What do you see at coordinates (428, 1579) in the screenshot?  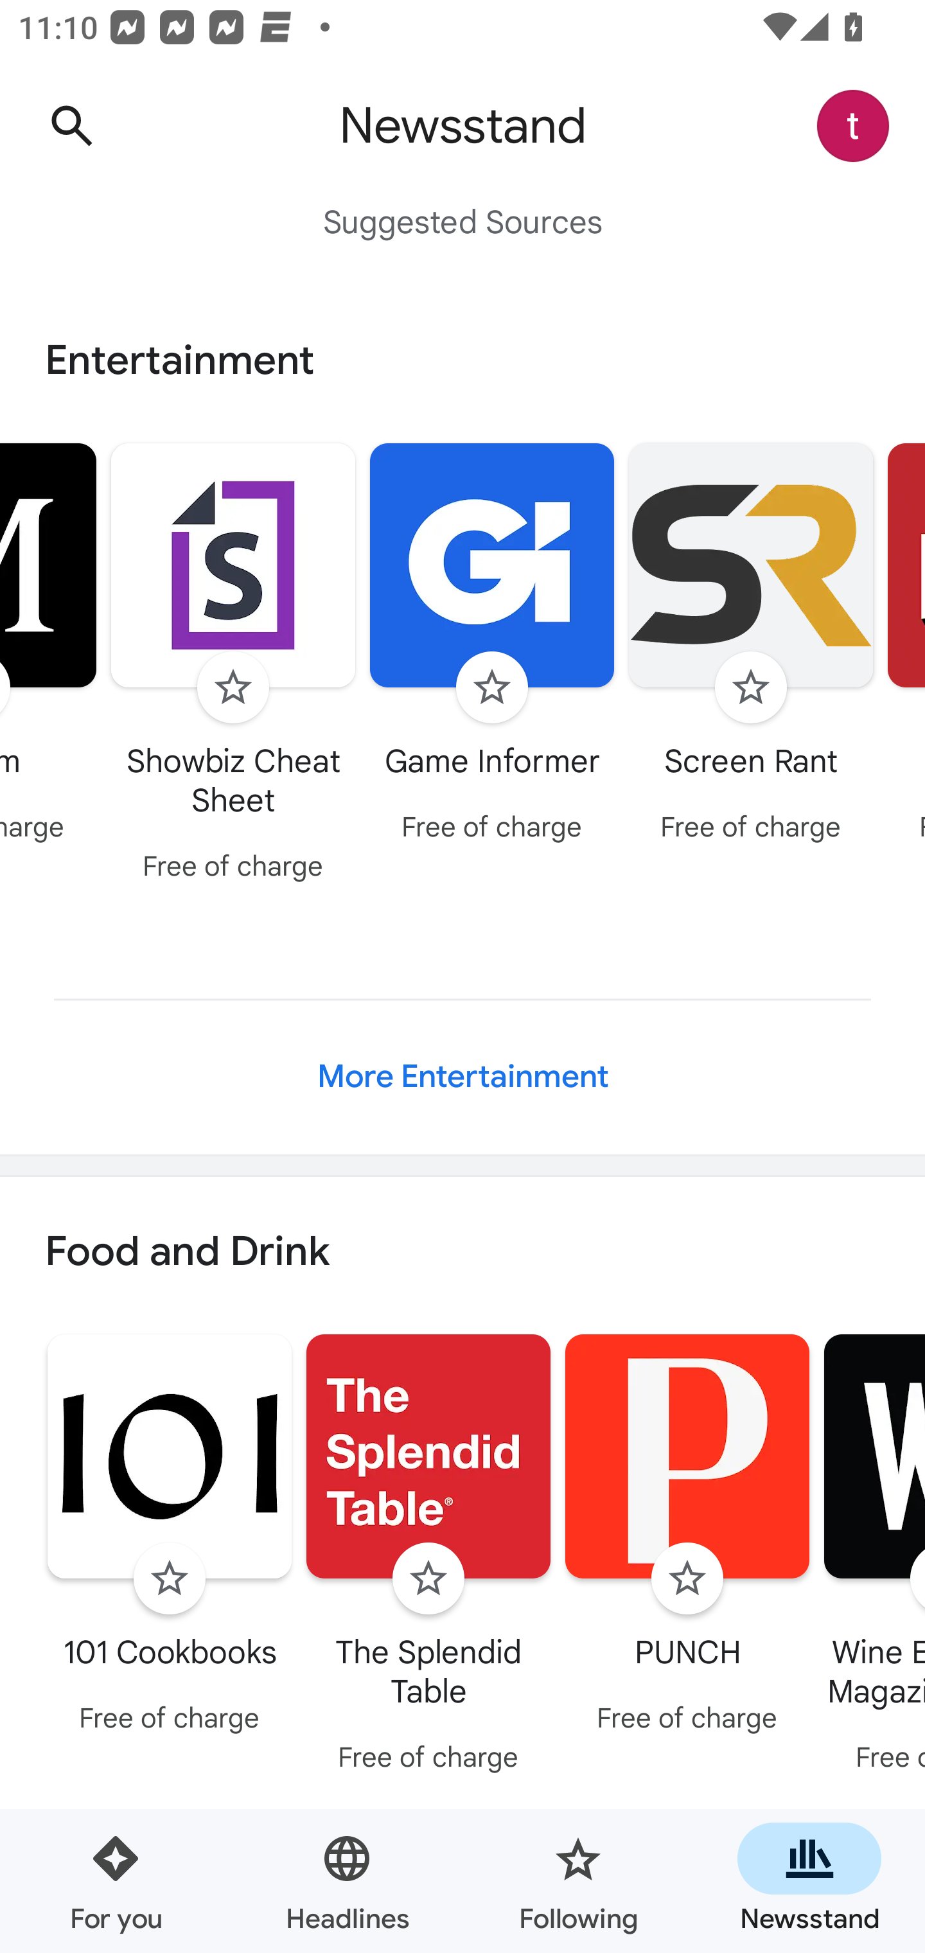 I see `Follow` at bounding box center [428, 1579].